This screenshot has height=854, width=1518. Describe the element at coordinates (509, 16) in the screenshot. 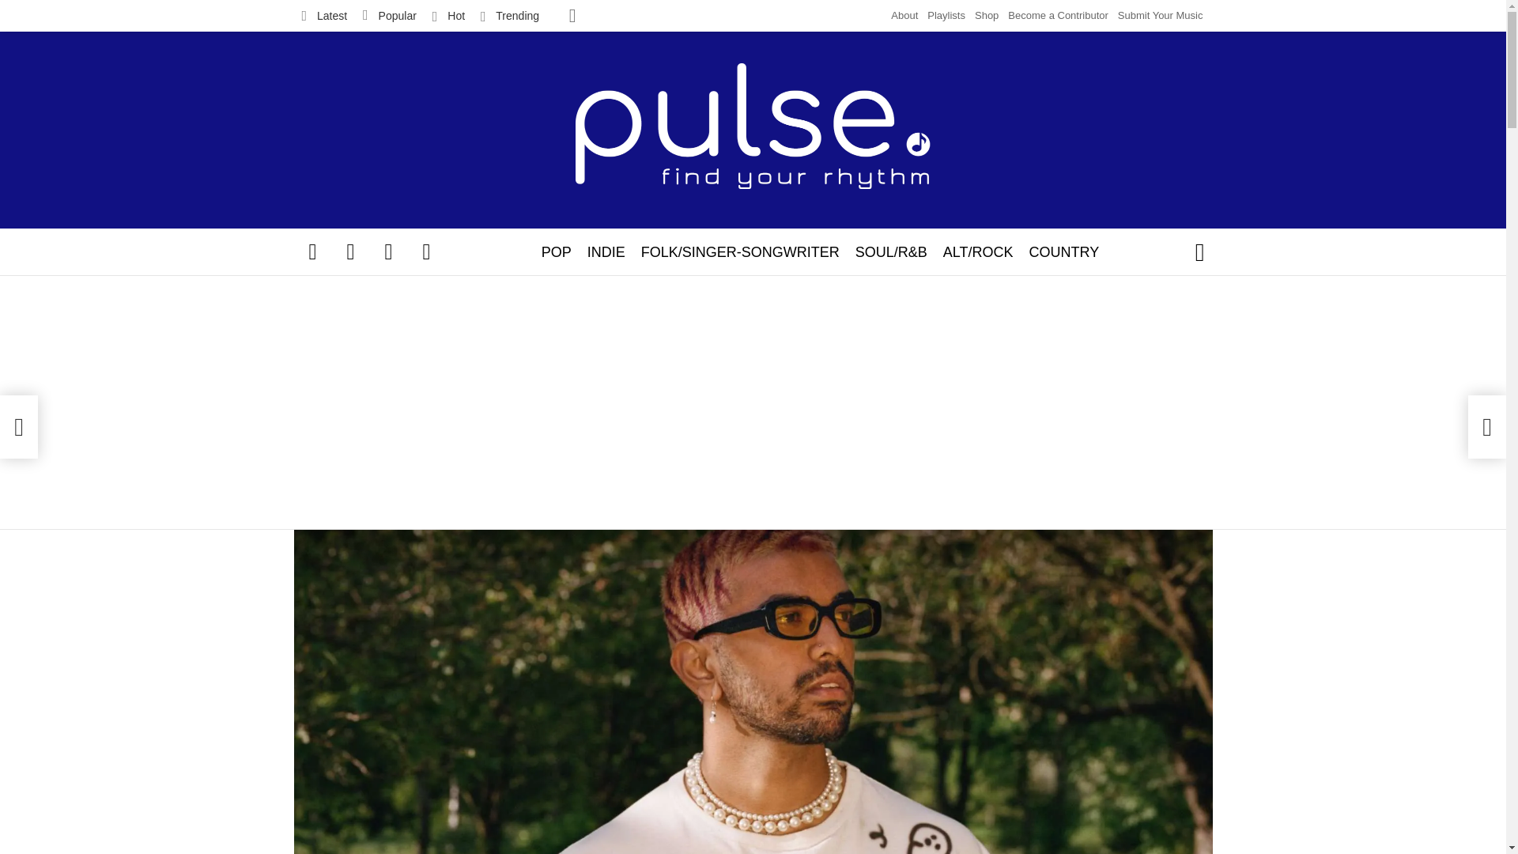

I see `Trending` at that location.